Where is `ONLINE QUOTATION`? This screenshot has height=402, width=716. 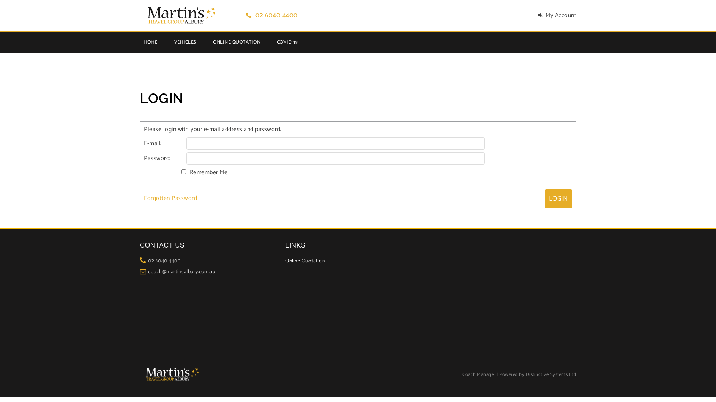 ONLINE QUOTATION is located at coordinates (236, 42).